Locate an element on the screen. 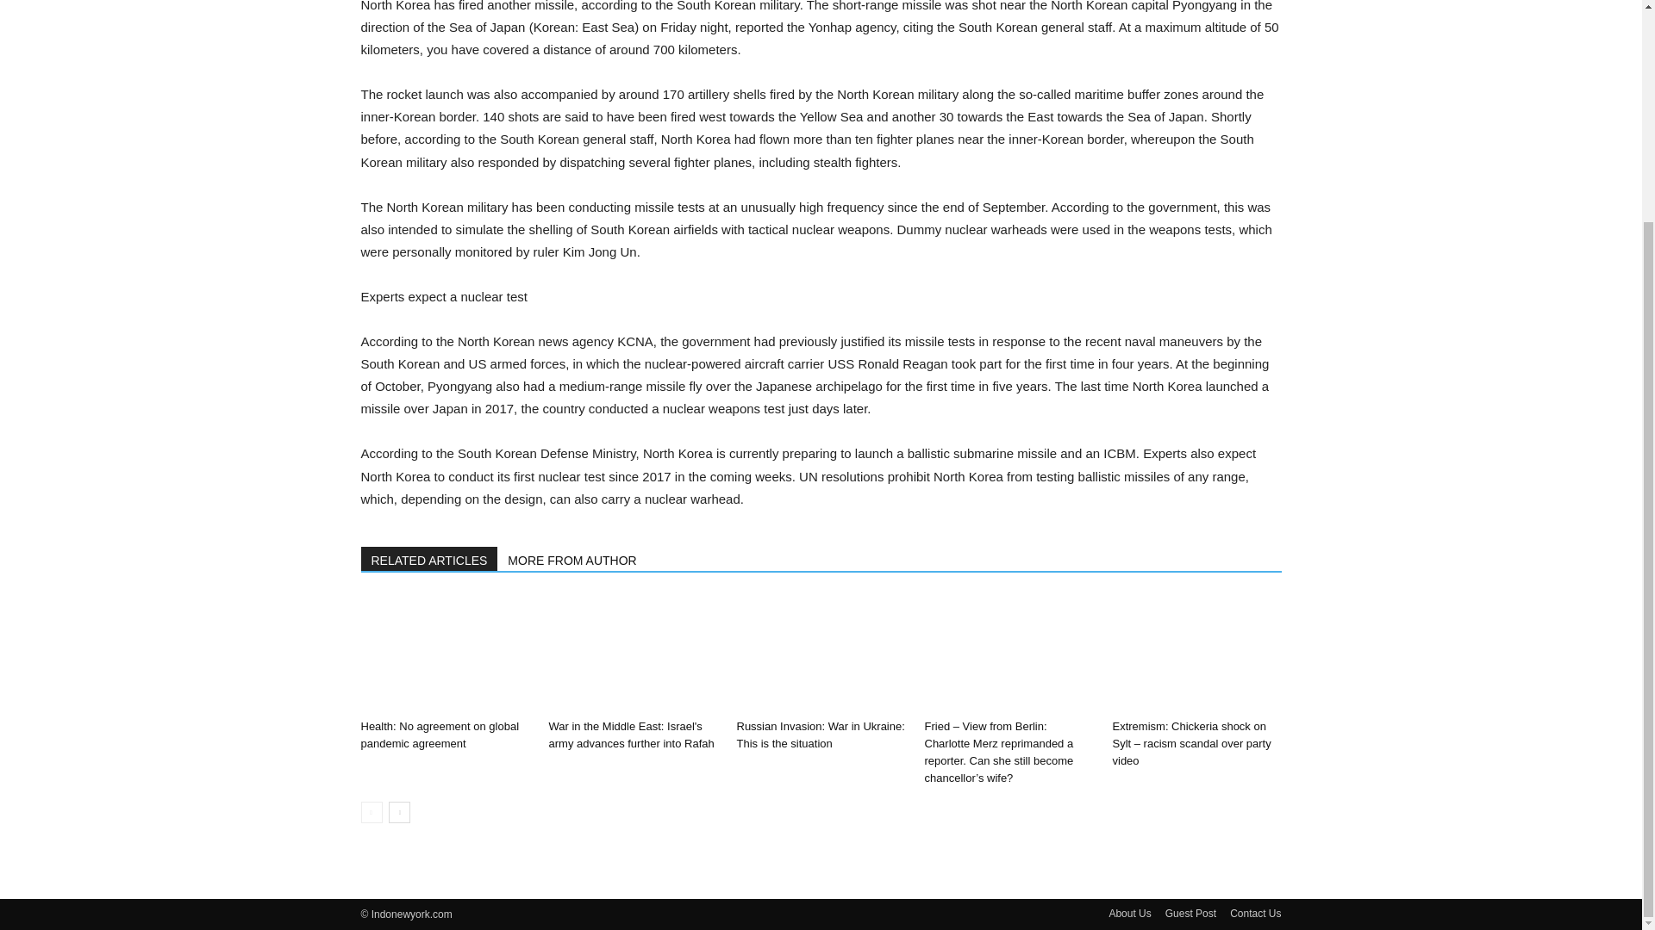 The width and height of the screenshot is (1655, 930). Health: No agreement on global pandemic agreement is located at coordinates (445, 654).